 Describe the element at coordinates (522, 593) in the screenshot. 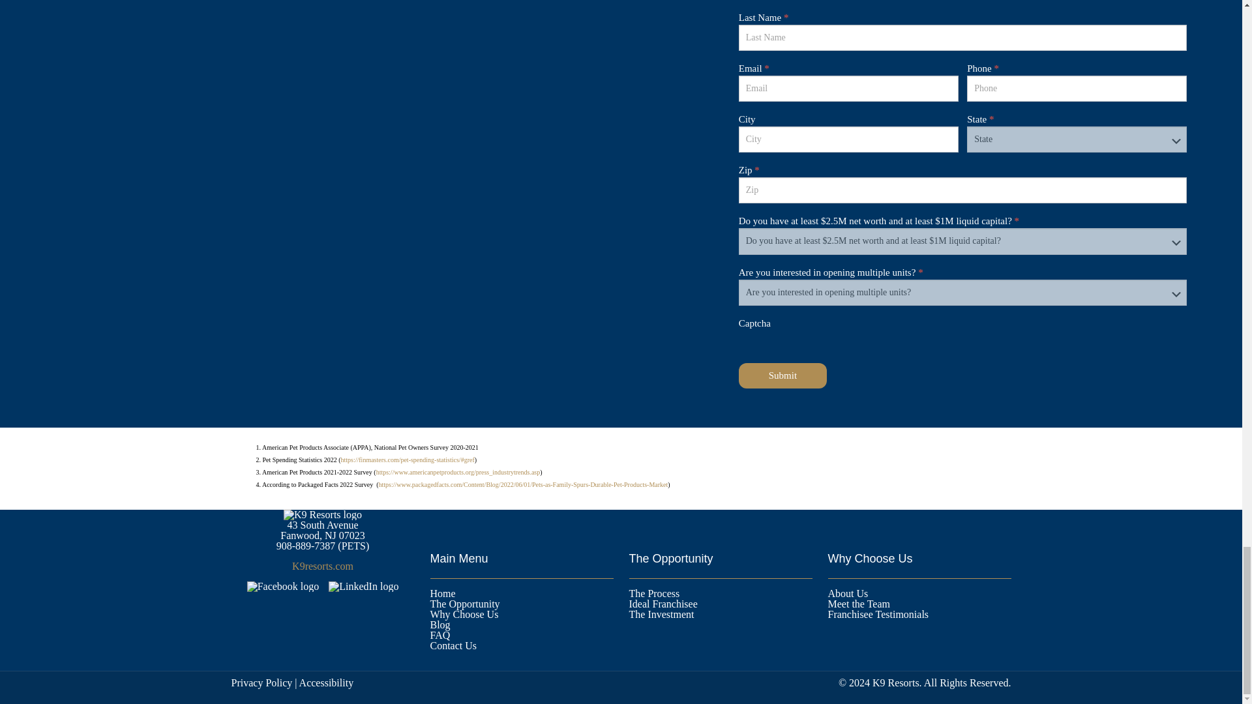

I see `Home` at that location.